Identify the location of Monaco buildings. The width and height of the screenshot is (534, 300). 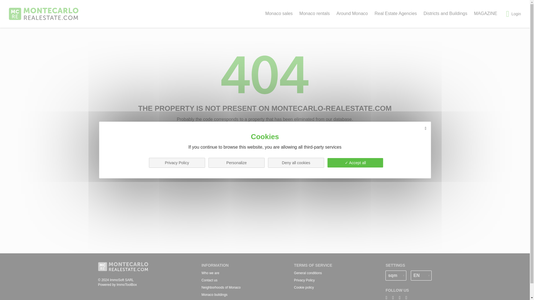
(214, 295).